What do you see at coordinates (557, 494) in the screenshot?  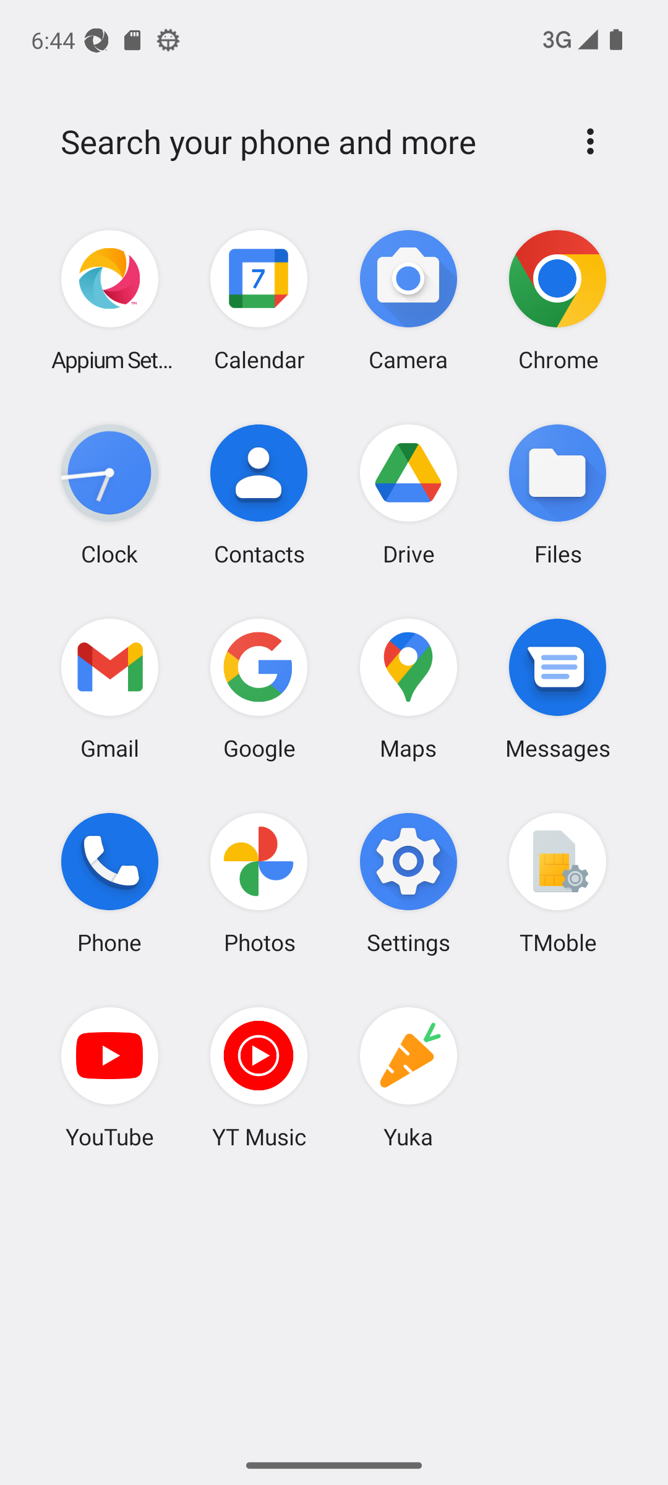 I see `Files` at bounding box center [557, 494].